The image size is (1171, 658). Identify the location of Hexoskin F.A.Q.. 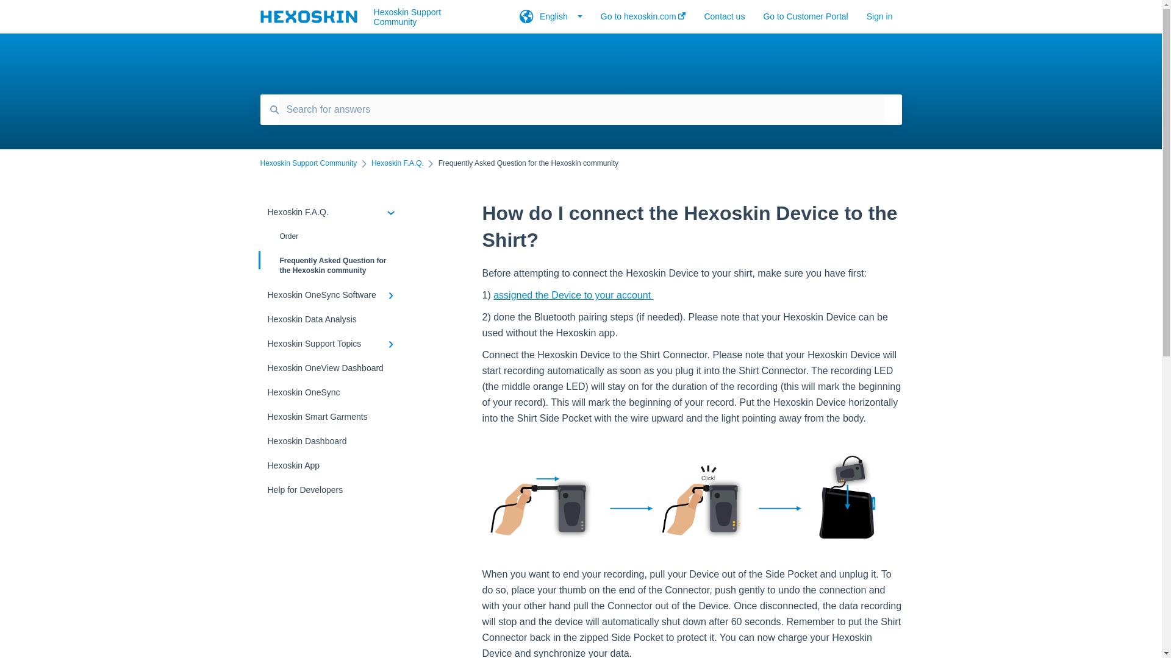
(398, 163).